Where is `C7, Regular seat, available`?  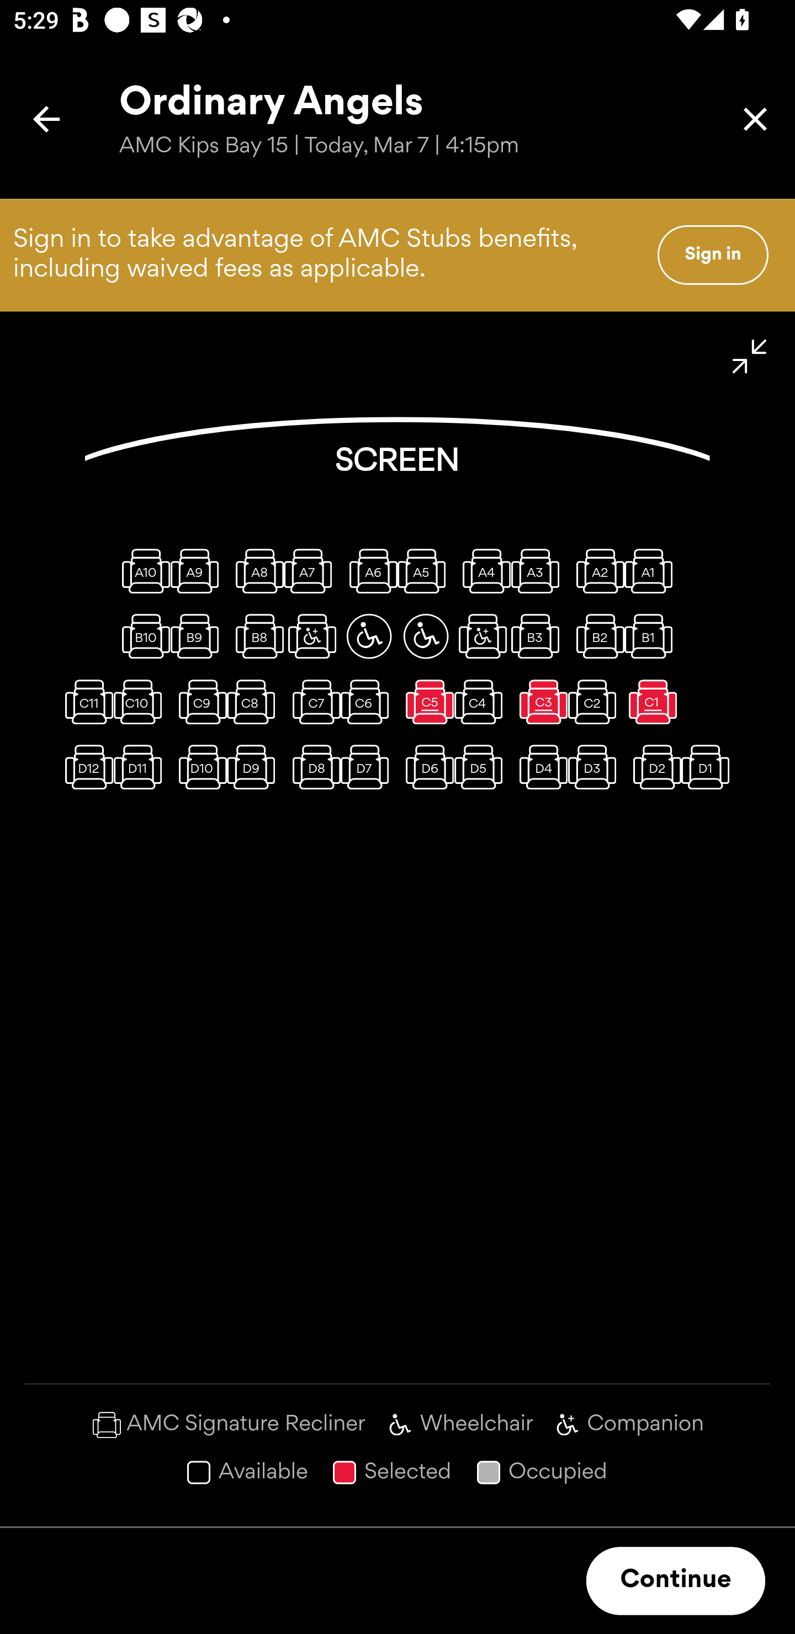
C7, Regular seat, available is located at coordinates (312, 701).